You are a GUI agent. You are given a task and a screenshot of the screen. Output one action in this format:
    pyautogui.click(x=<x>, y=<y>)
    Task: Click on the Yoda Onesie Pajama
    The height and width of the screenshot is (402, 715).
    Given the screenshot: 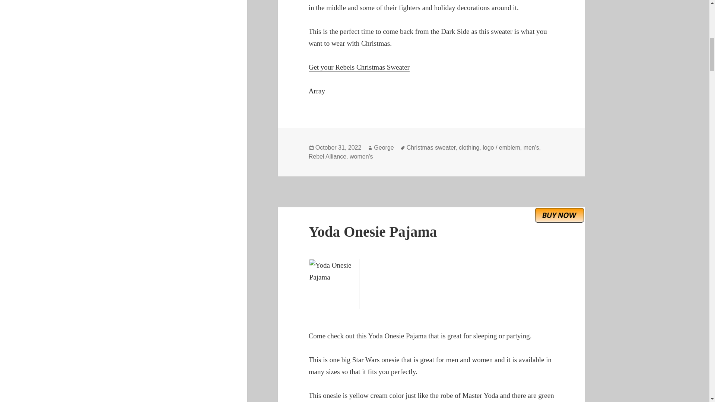 What is the action you would take?
    pyautogui.click(x=373, y=232)
    